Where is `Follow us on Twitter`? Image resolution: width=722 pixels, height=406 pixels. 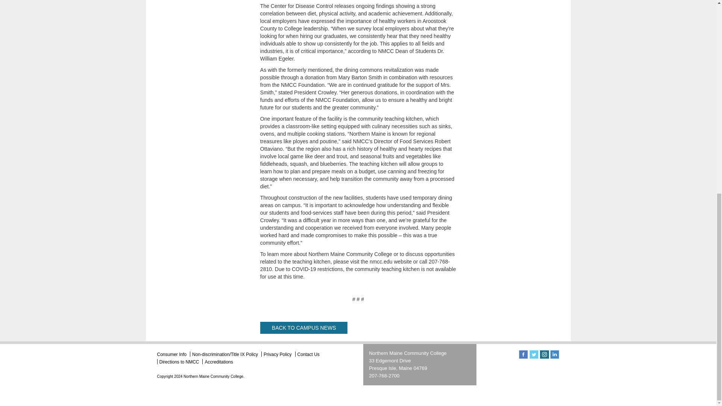
Follow us on Twitter is located at coordinates (534, 354).